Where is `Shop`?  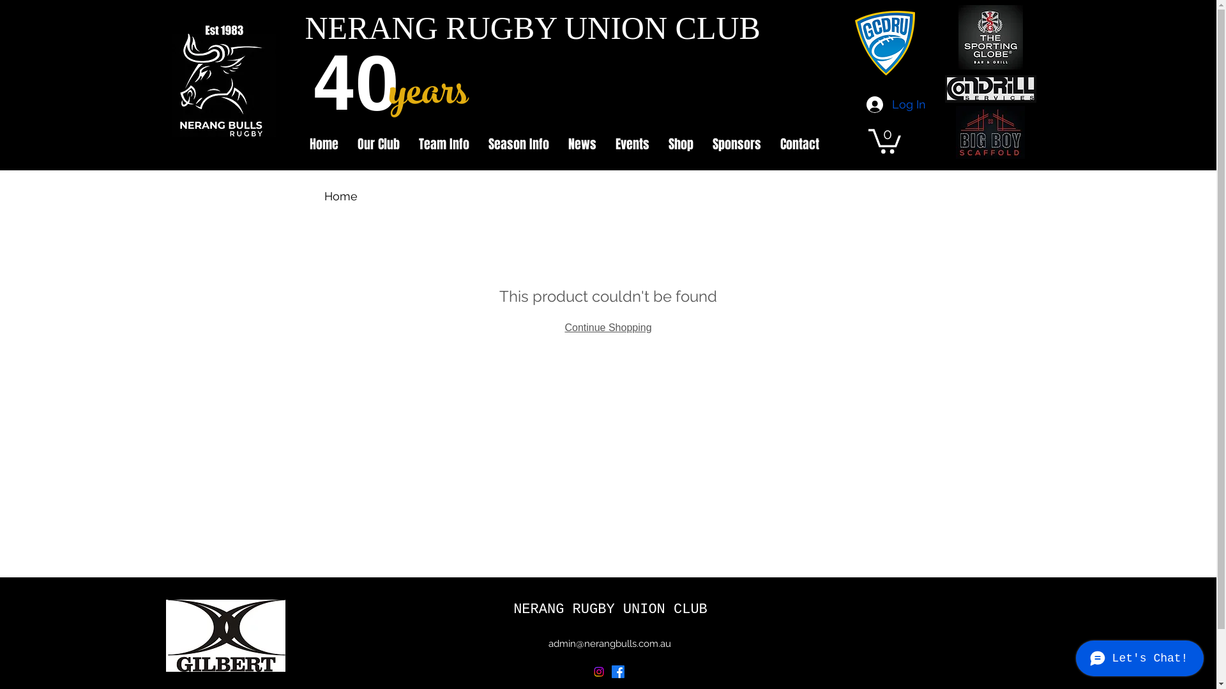
Shop is located at coordinates (681, 144).